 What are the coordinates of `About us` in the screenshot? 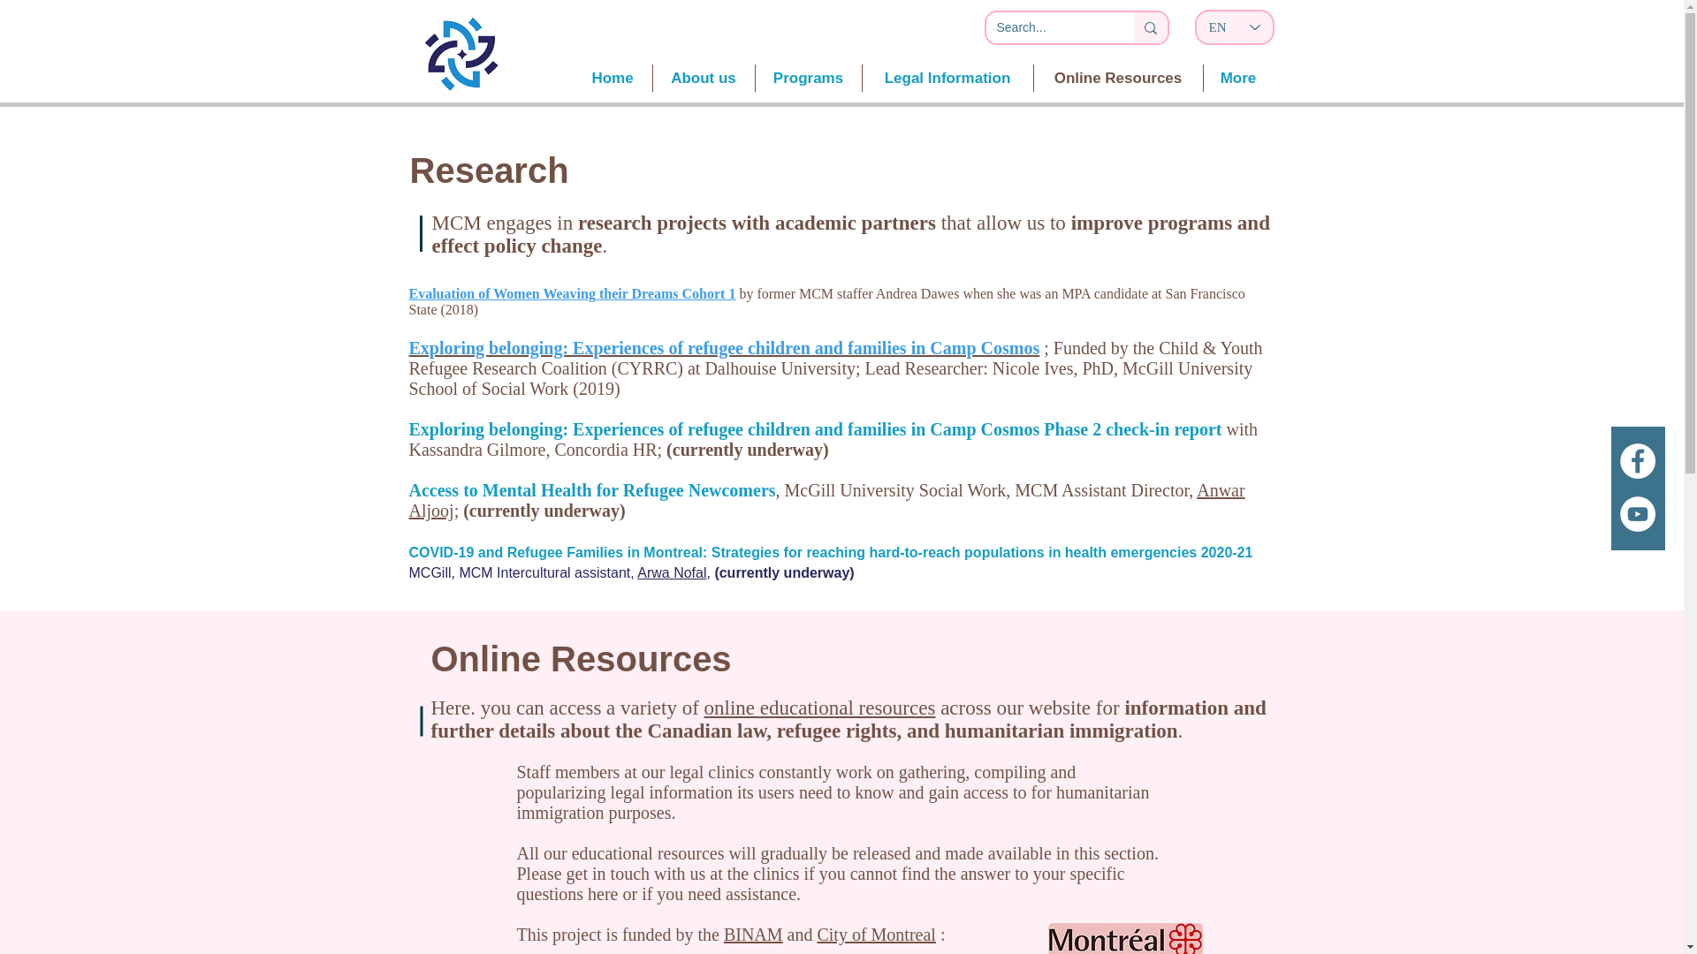 It's located at (702, 78).